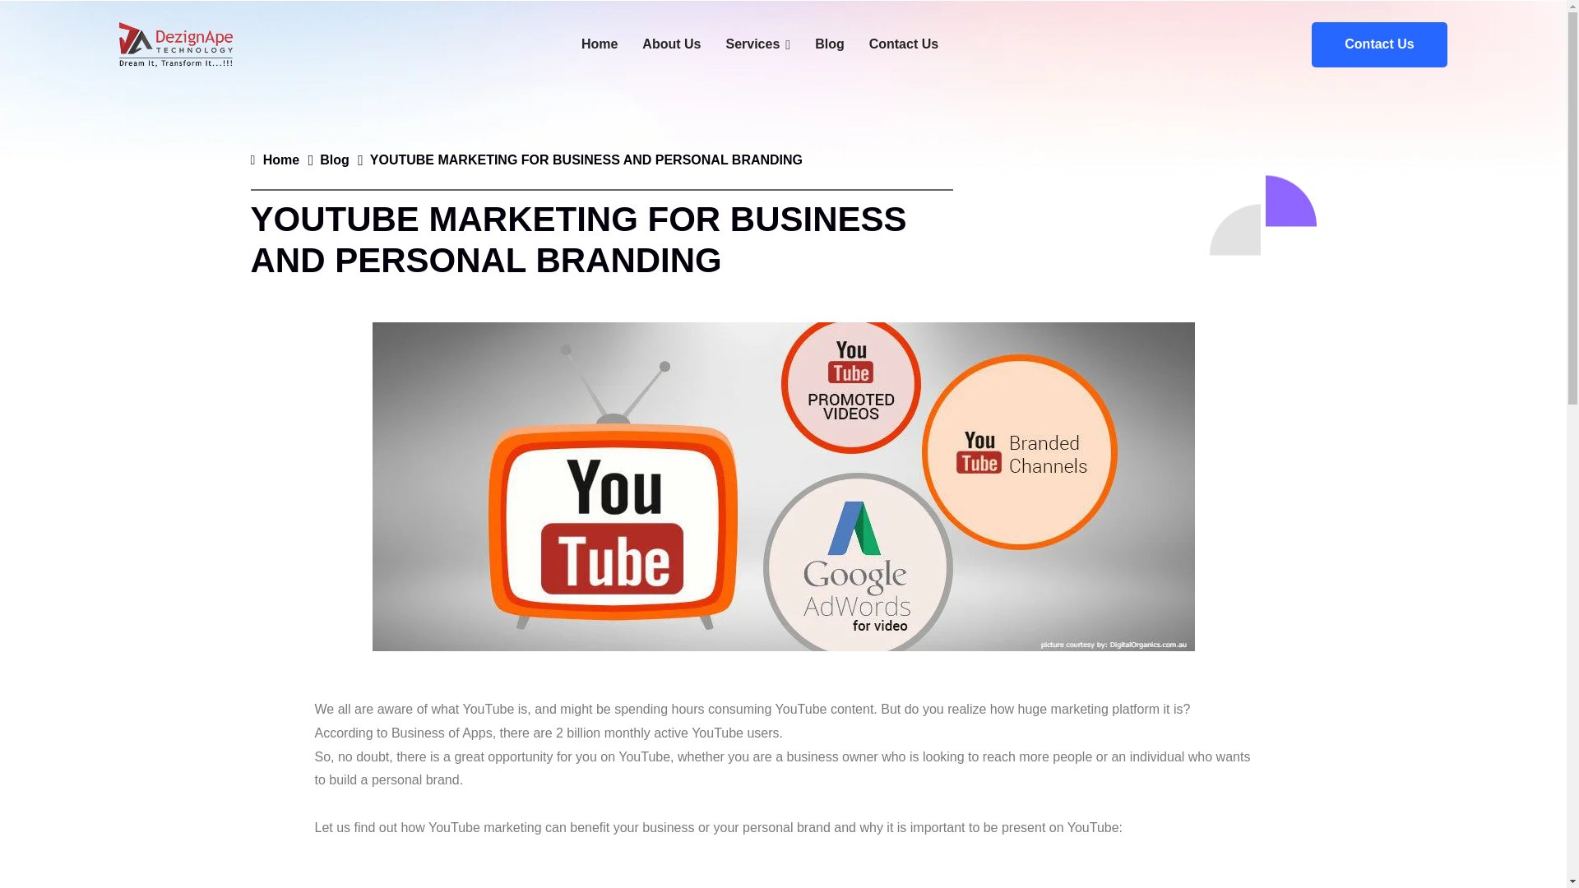  What do you see at coordinates (1378, 44) in the screenshot?
I see `Contact Us` at bounding box center [1378, 44].